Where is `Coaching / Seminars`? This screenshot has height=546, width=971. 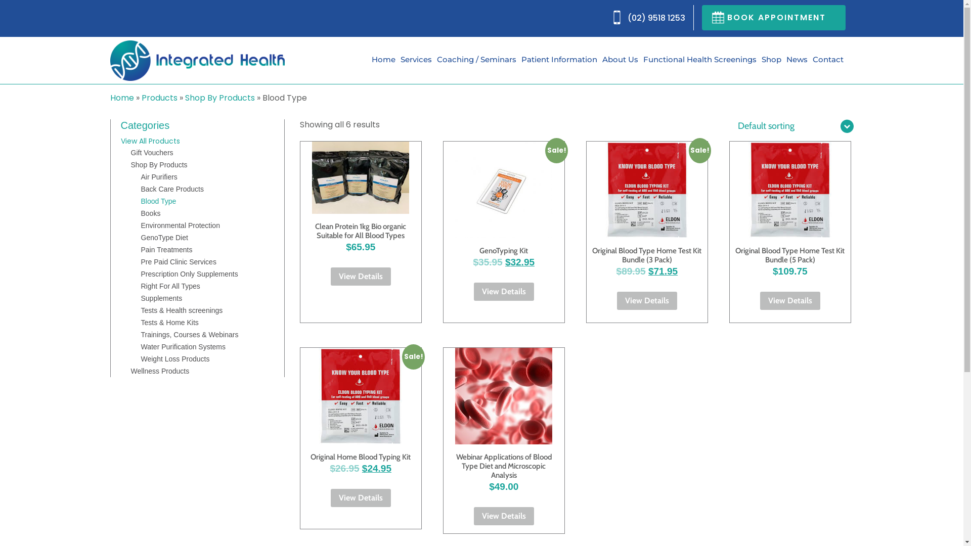
Coaching / Seminars is located at coordinates (476, 60).